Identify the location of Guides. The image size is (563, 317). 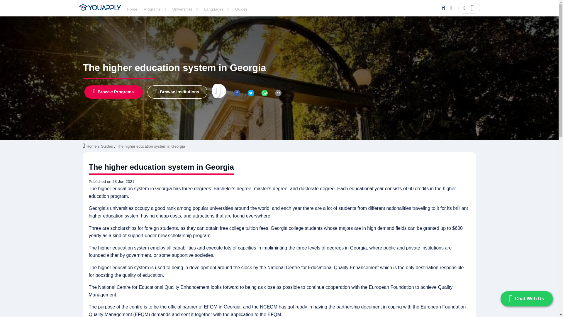
(241, 9).